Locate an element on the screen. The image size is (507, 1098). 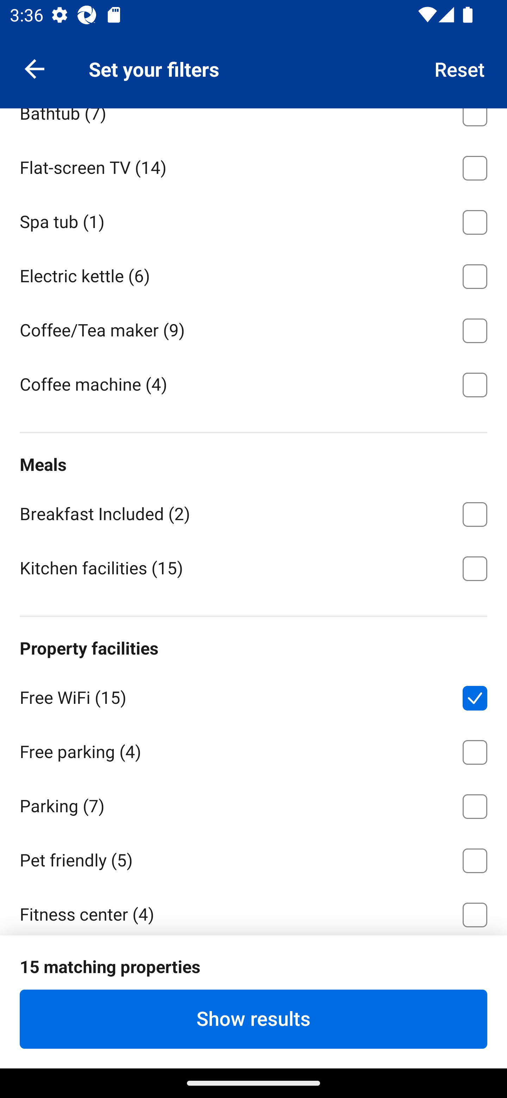
Free parking ⁦(4) is located at coordinates (254, 750).